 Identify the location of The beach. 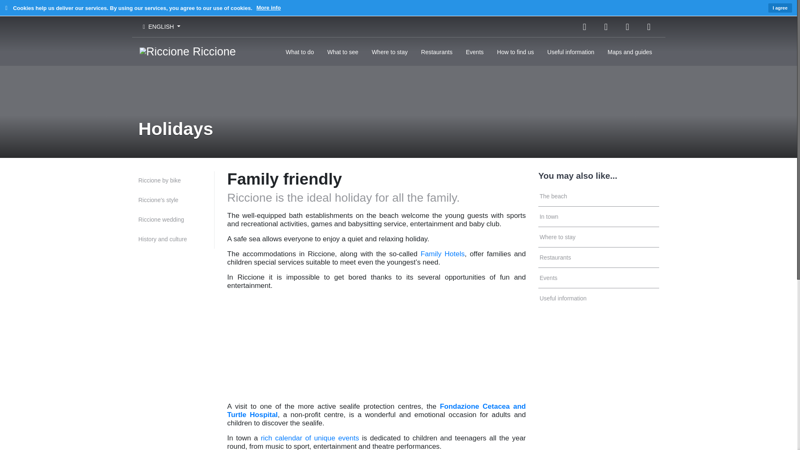
(599, 196).